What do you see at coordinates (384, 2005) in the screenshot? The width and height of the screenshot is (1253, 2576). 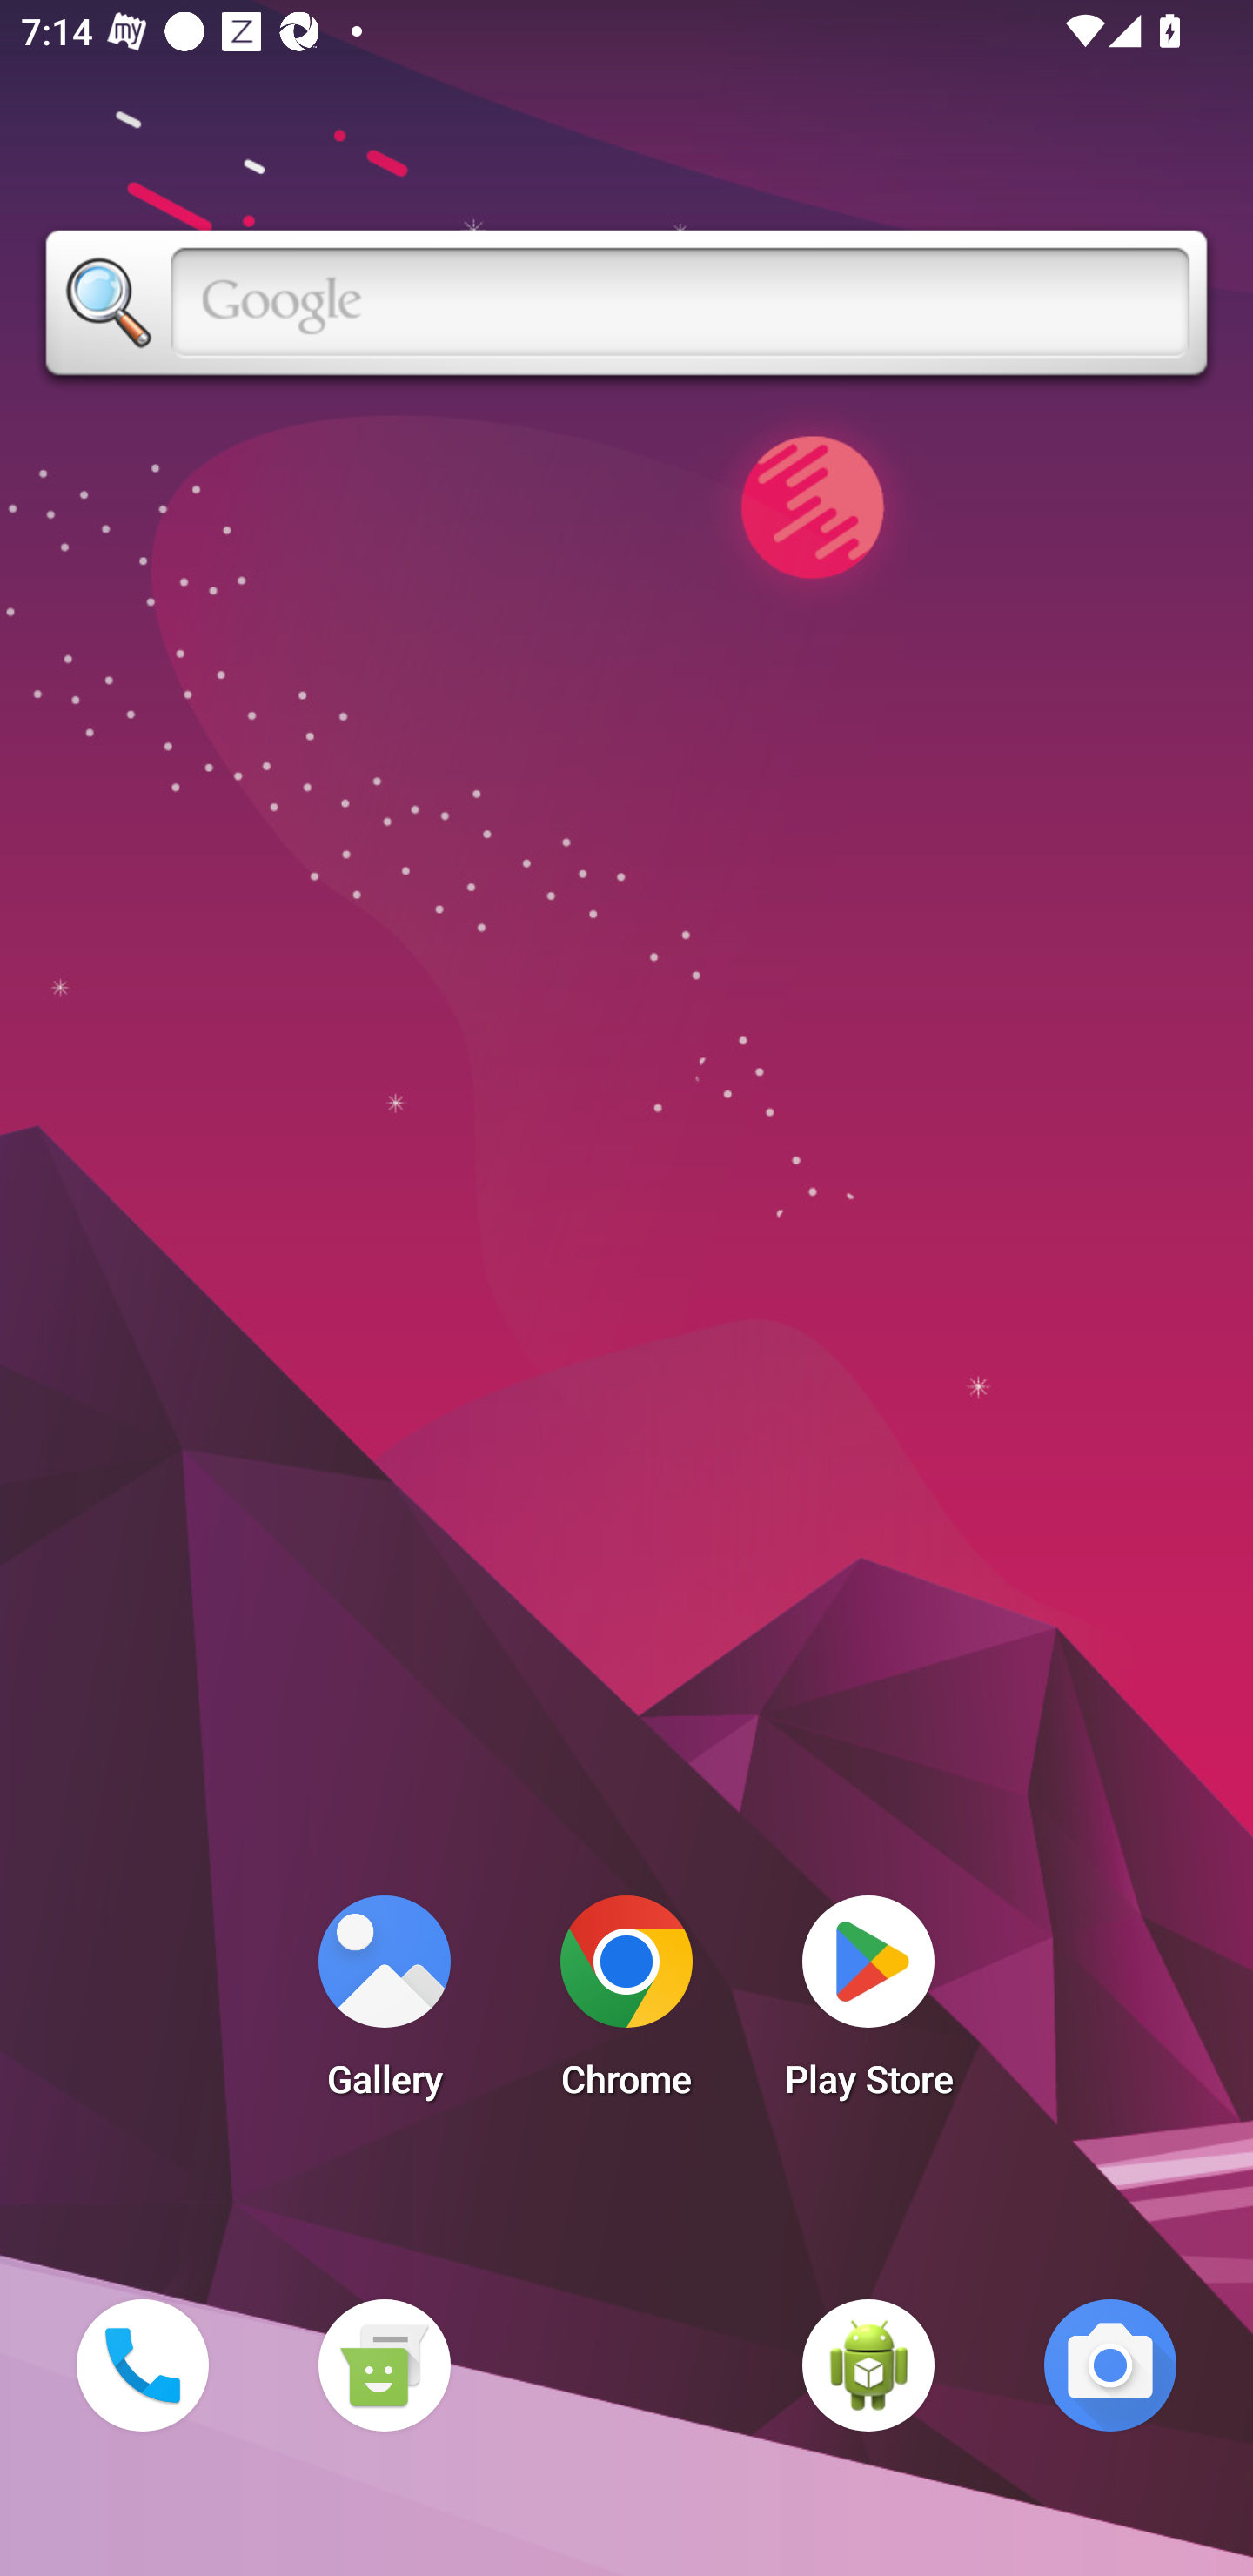 I see `Gallery` at bounding box center [384, 2005].